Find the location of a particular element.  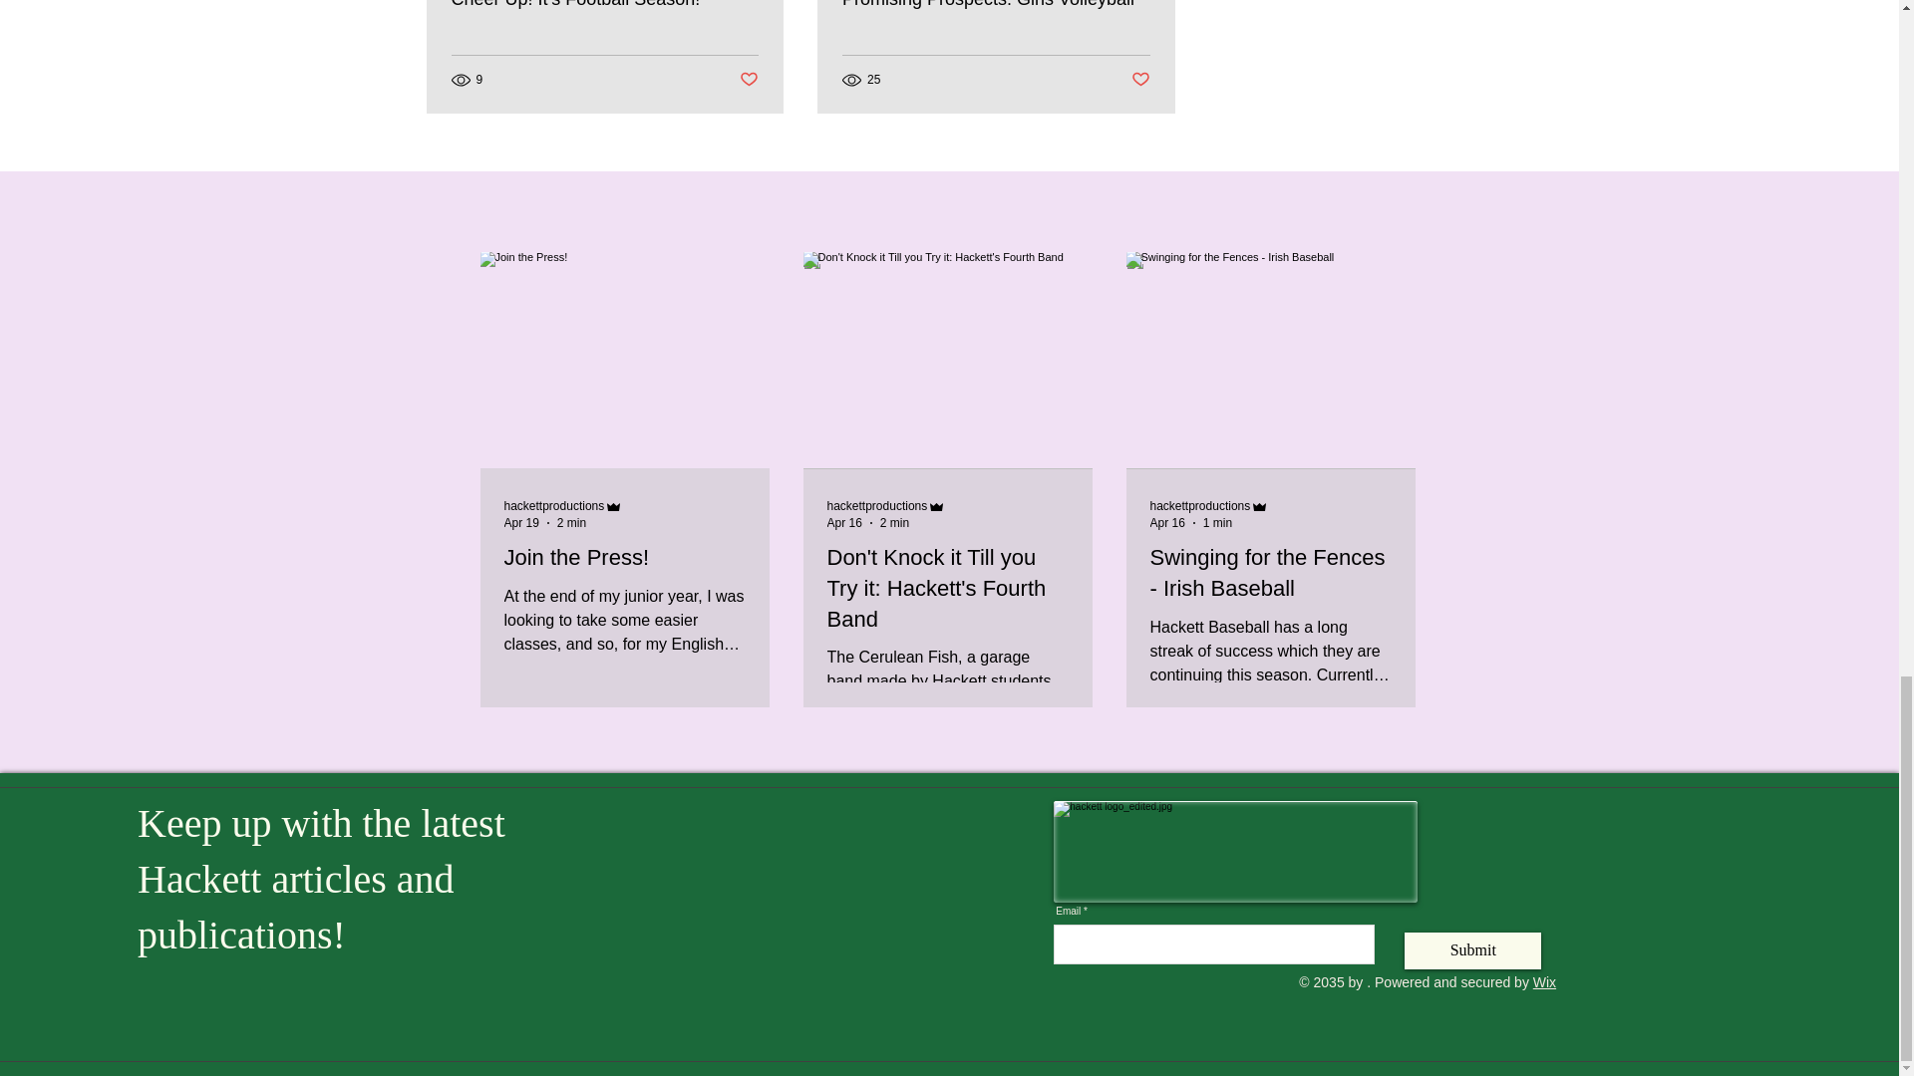

hackettproductions is located at coordinates (564, 506).